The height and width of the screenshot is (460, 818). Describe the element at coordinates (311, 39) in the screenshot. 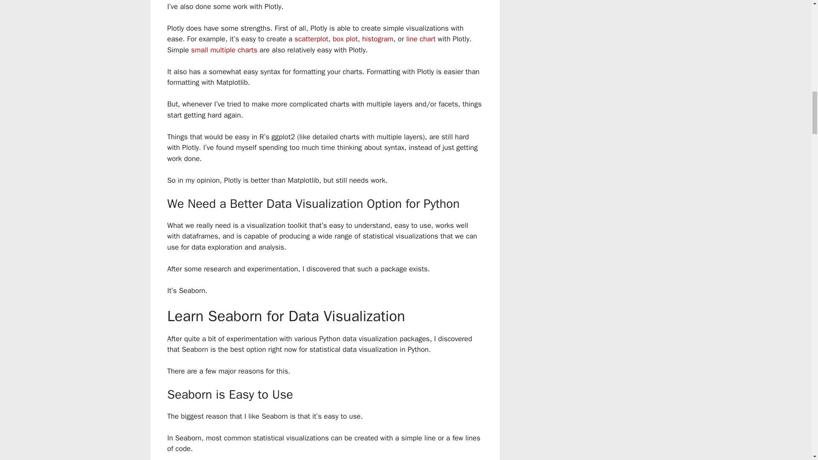

I see `scatterplot` at that location.